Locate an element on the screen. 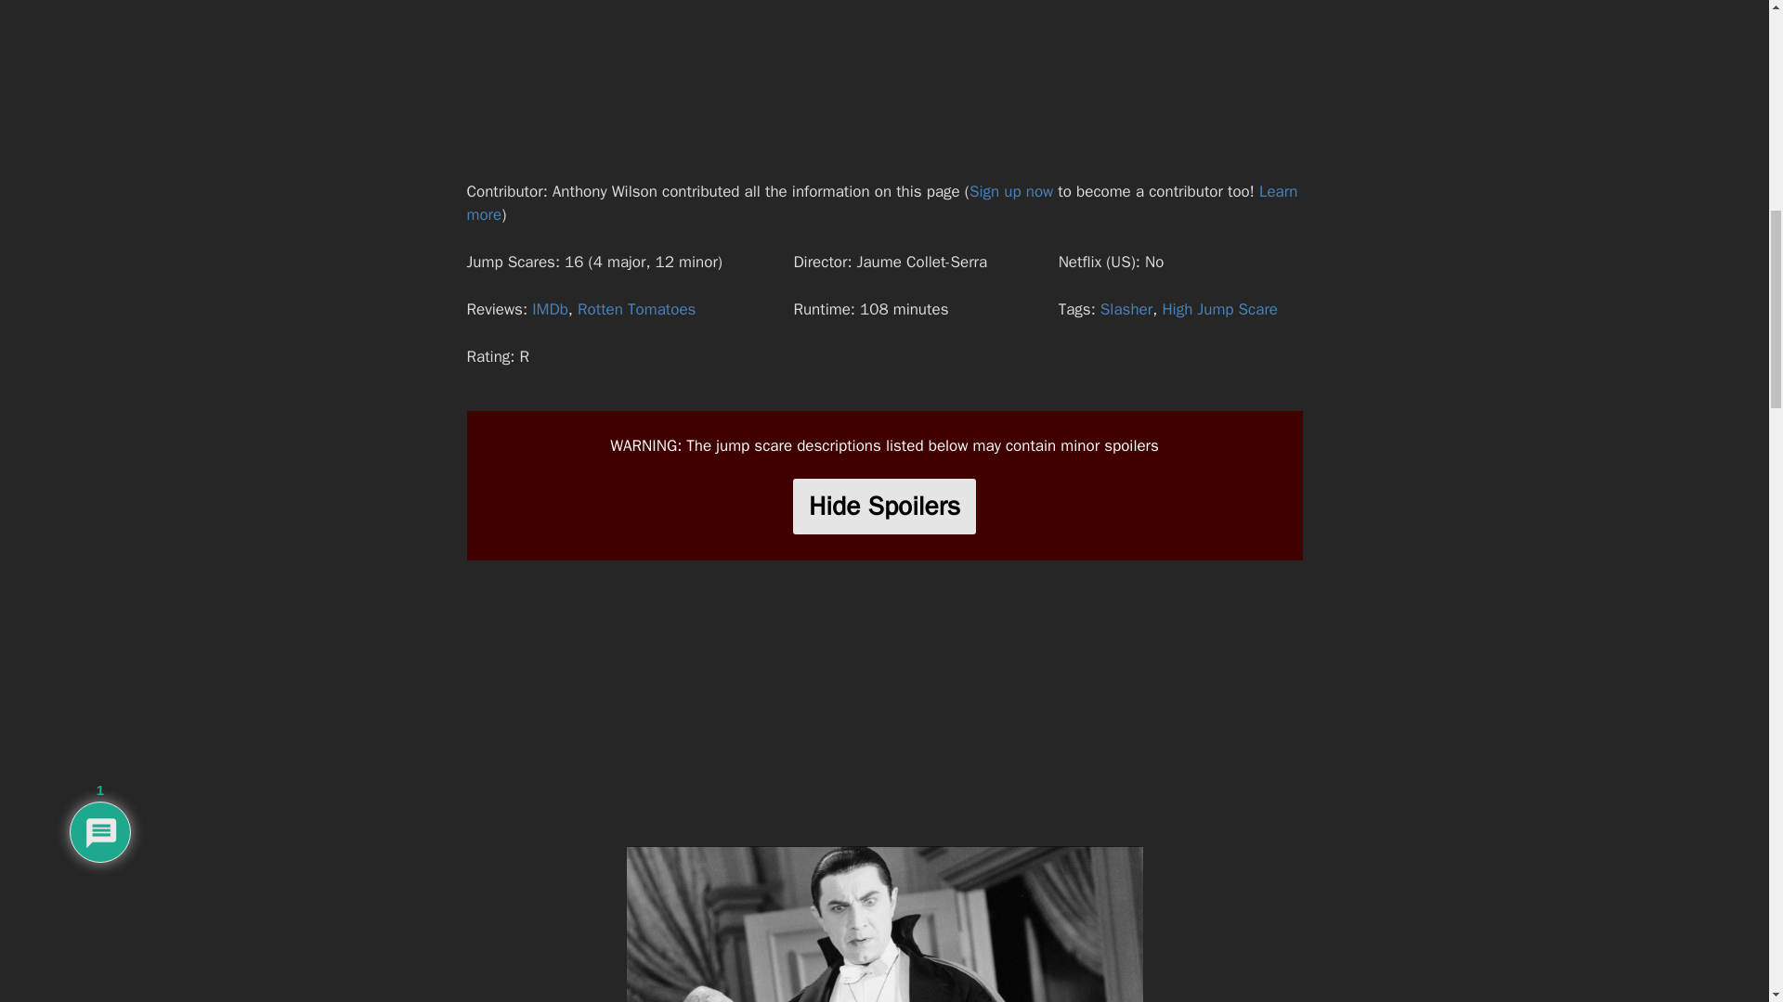 The height and width of the screenshot is (1002, 1783). Slasher is located at coordinates (1126, 309).